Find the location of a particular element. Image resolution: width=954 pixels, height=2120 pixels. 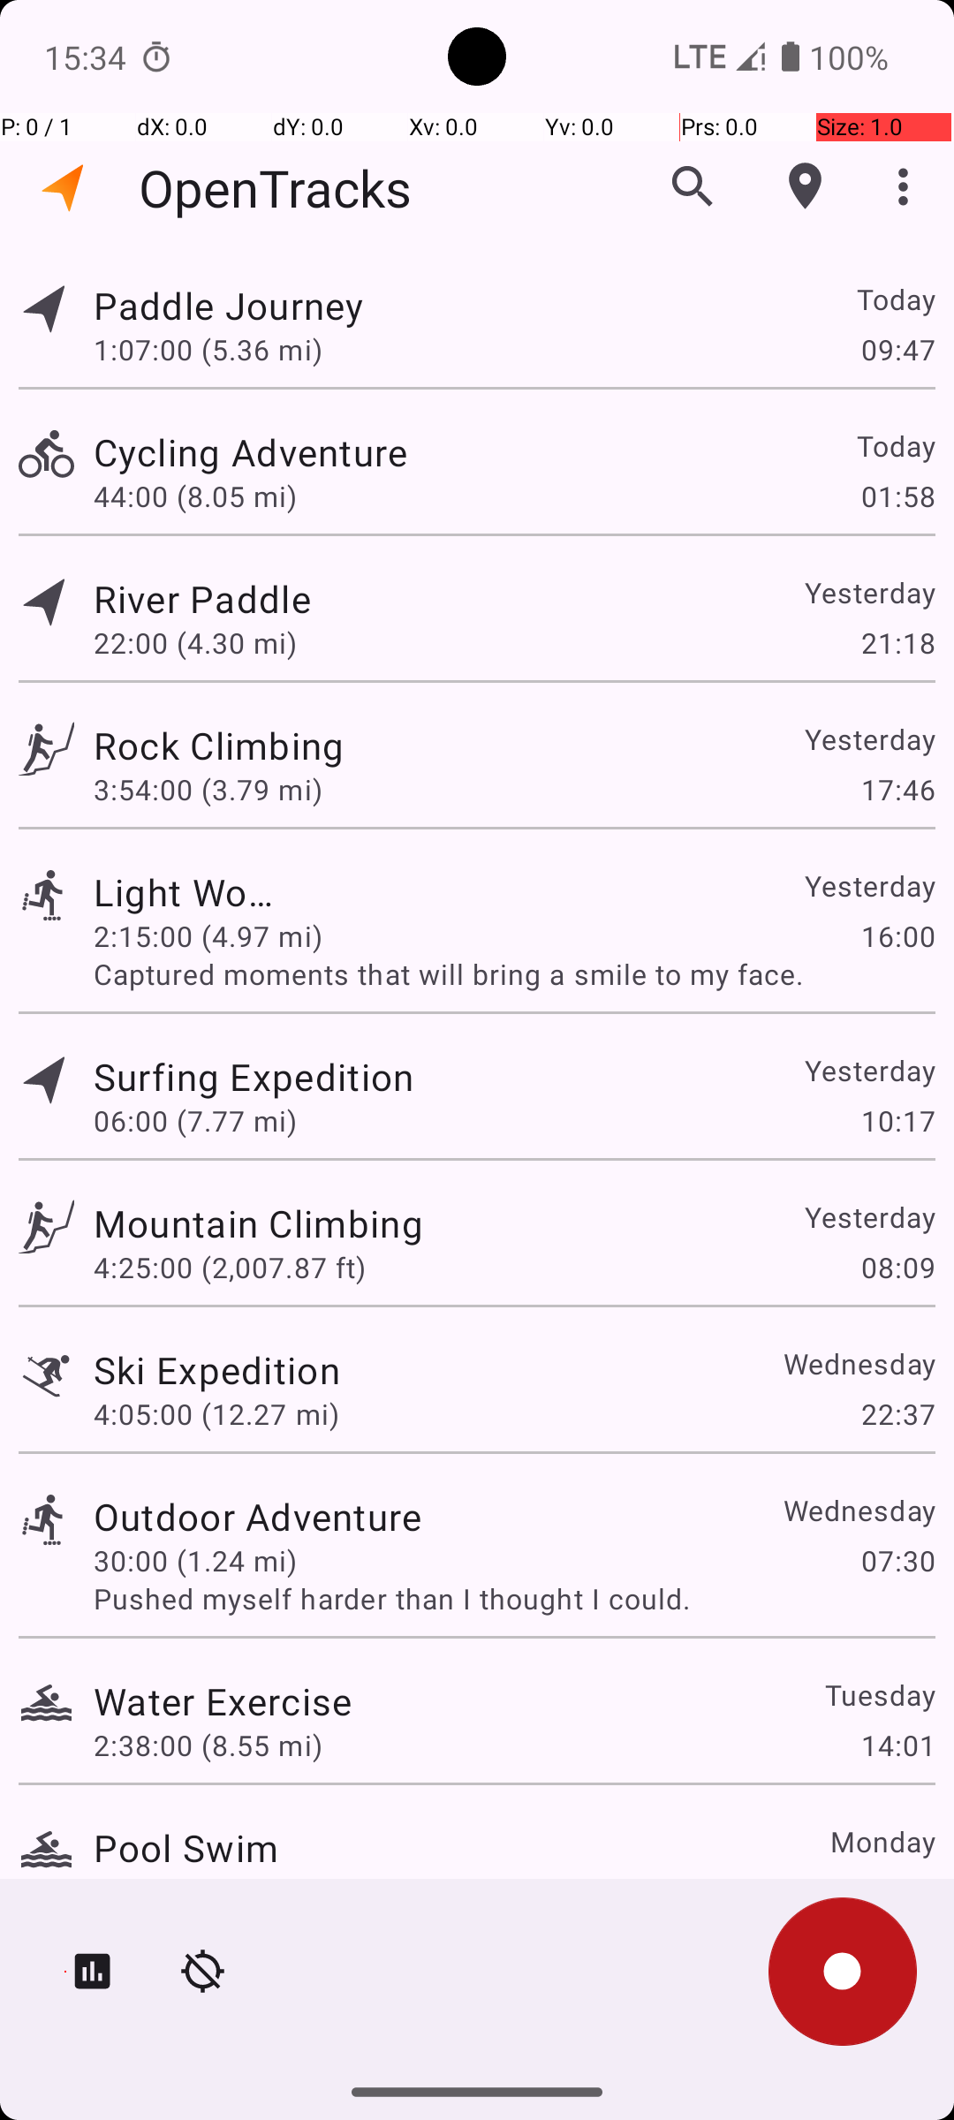

Outdoor Adventure is located at coordinates (258, 1516).